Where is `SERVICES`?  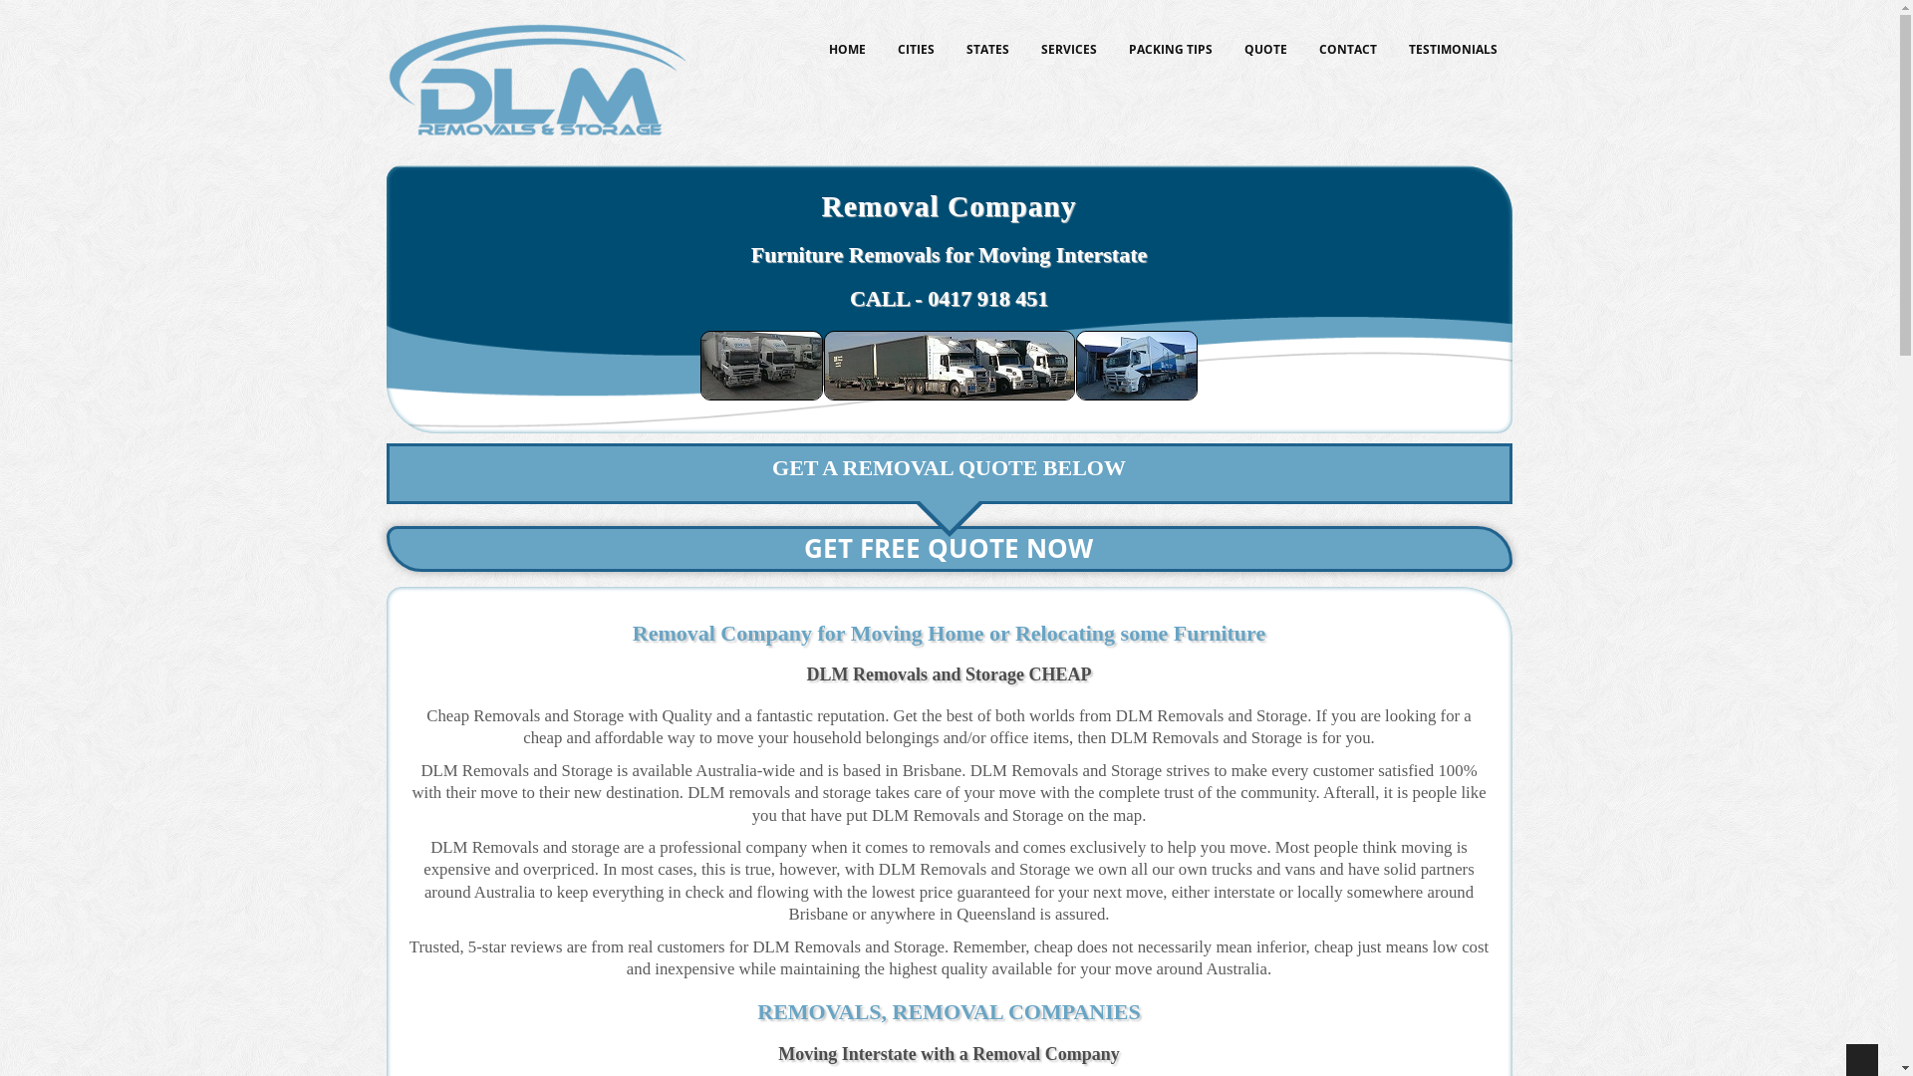
SERVICES is located at coordinates (1069, 50).